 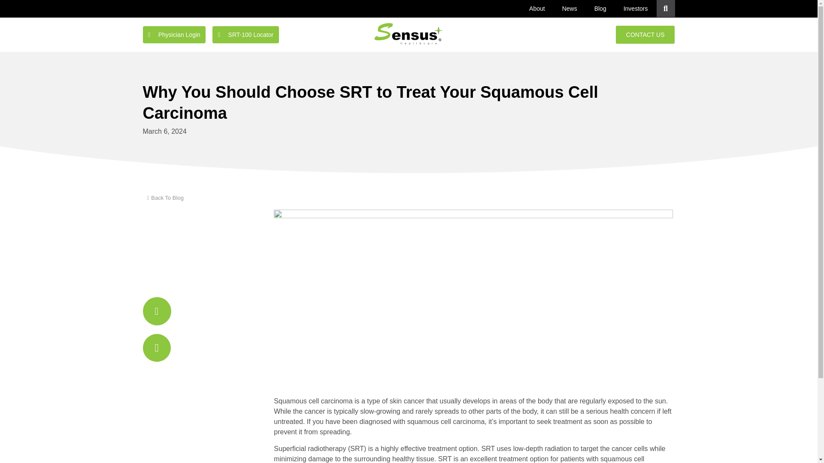 What do you see at coordinates (174, 34) in the screenshot?
I see `Physician Login` at bounding box center [174, 34].